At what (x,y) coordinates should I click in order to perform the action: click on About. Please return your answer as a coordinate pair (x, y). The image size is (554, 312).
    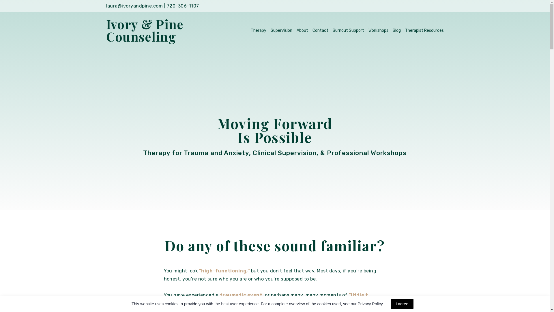
    Looking at the image, I should click on (302, 30).